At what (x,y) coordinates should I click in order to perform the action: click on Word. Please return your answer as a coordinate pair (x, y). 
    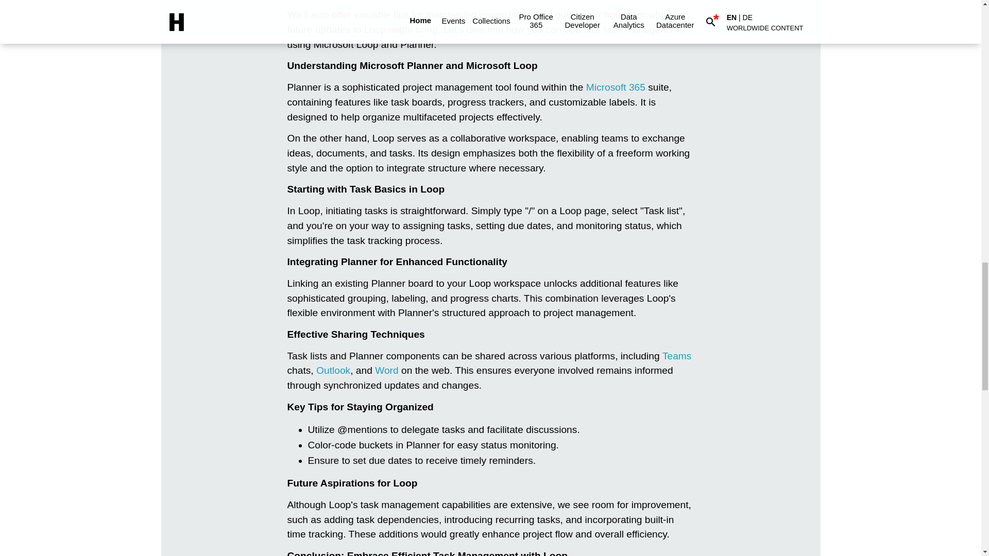
    Looking at the image, I should click on (386, 370).